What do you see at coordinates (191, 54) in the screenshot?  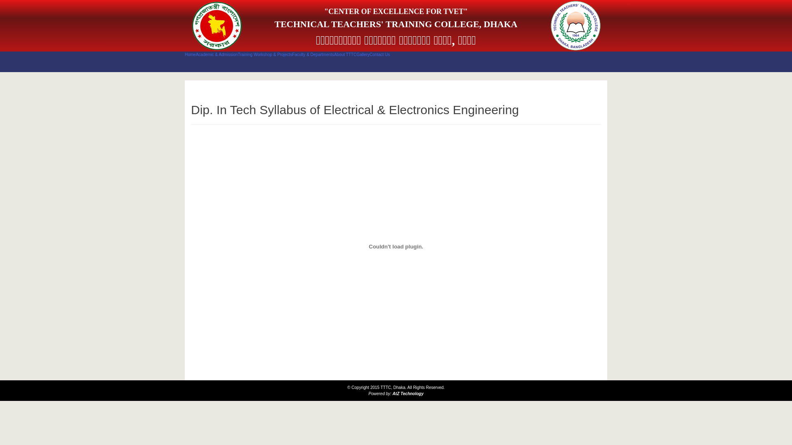 I see `Home` at bounding box center [191, 54].